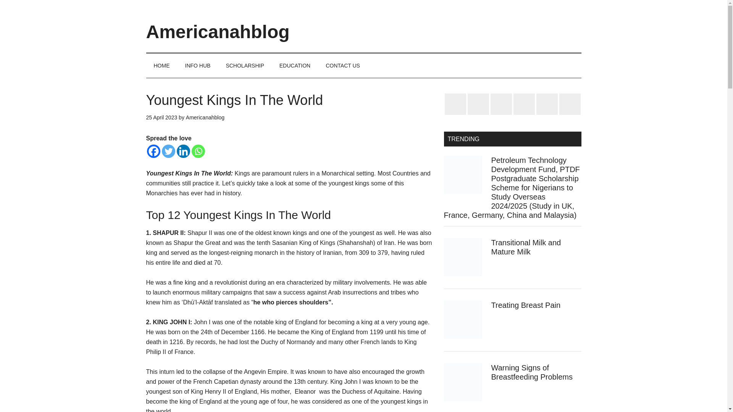 Image resolution: width=733 pixels, height=412 pixels. Describe the element at coordinates (153, 151) in the screenshot. I see `Facebook` at that location.